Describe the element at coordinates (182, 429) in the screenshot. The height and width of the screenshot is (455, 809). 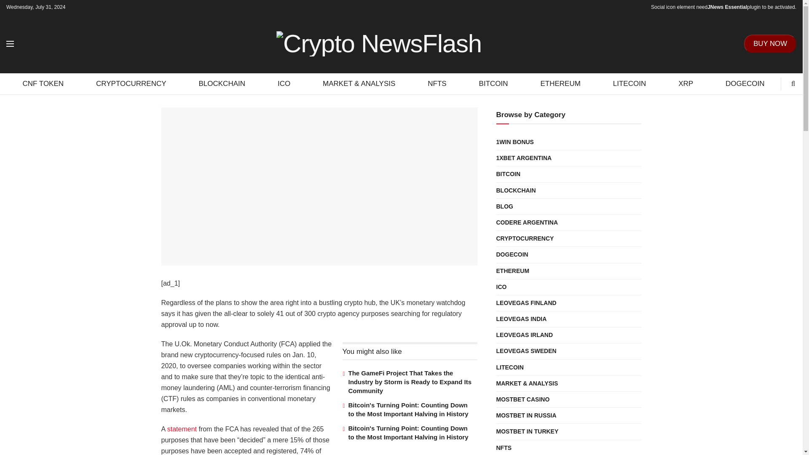
I see `statement` at that location.